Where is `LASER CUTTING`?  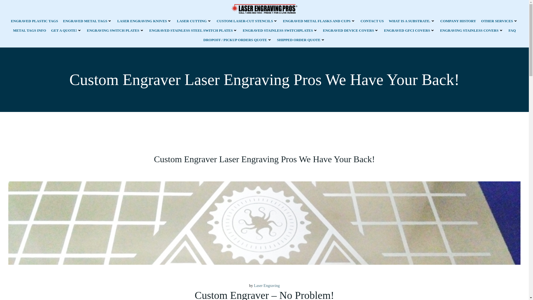
LASER CUTTING is located at coordinates (194, 21).